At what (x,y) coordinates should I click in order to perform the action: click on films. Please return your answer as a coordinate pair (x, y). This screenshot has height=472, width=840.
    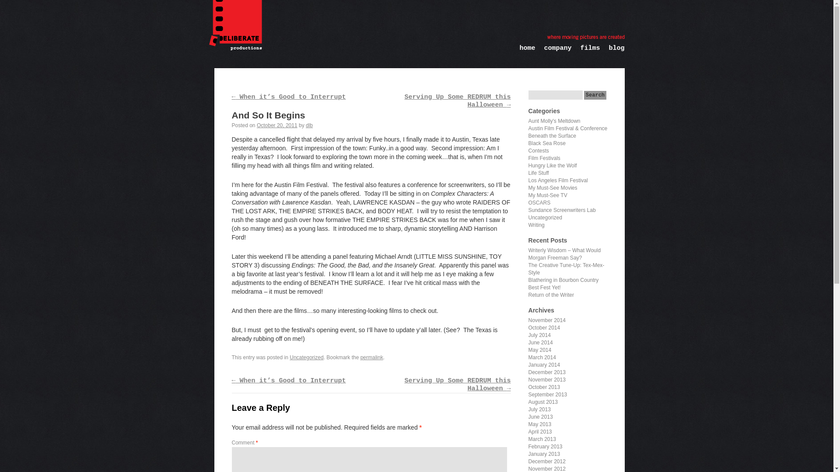
    Looking at the image, I should click on (585, 52).